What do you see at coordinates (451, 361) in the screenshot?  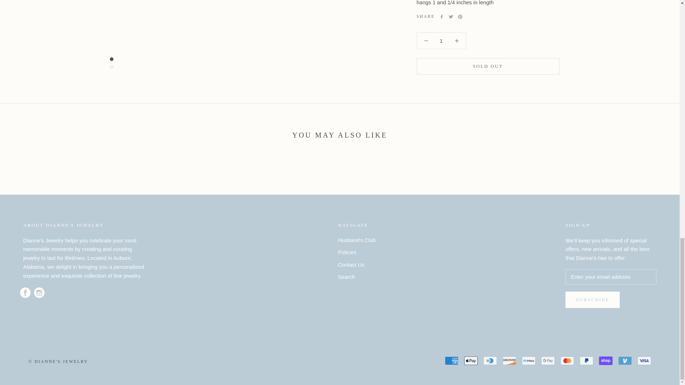 I see `American Express` at bounding box center [451, 361].